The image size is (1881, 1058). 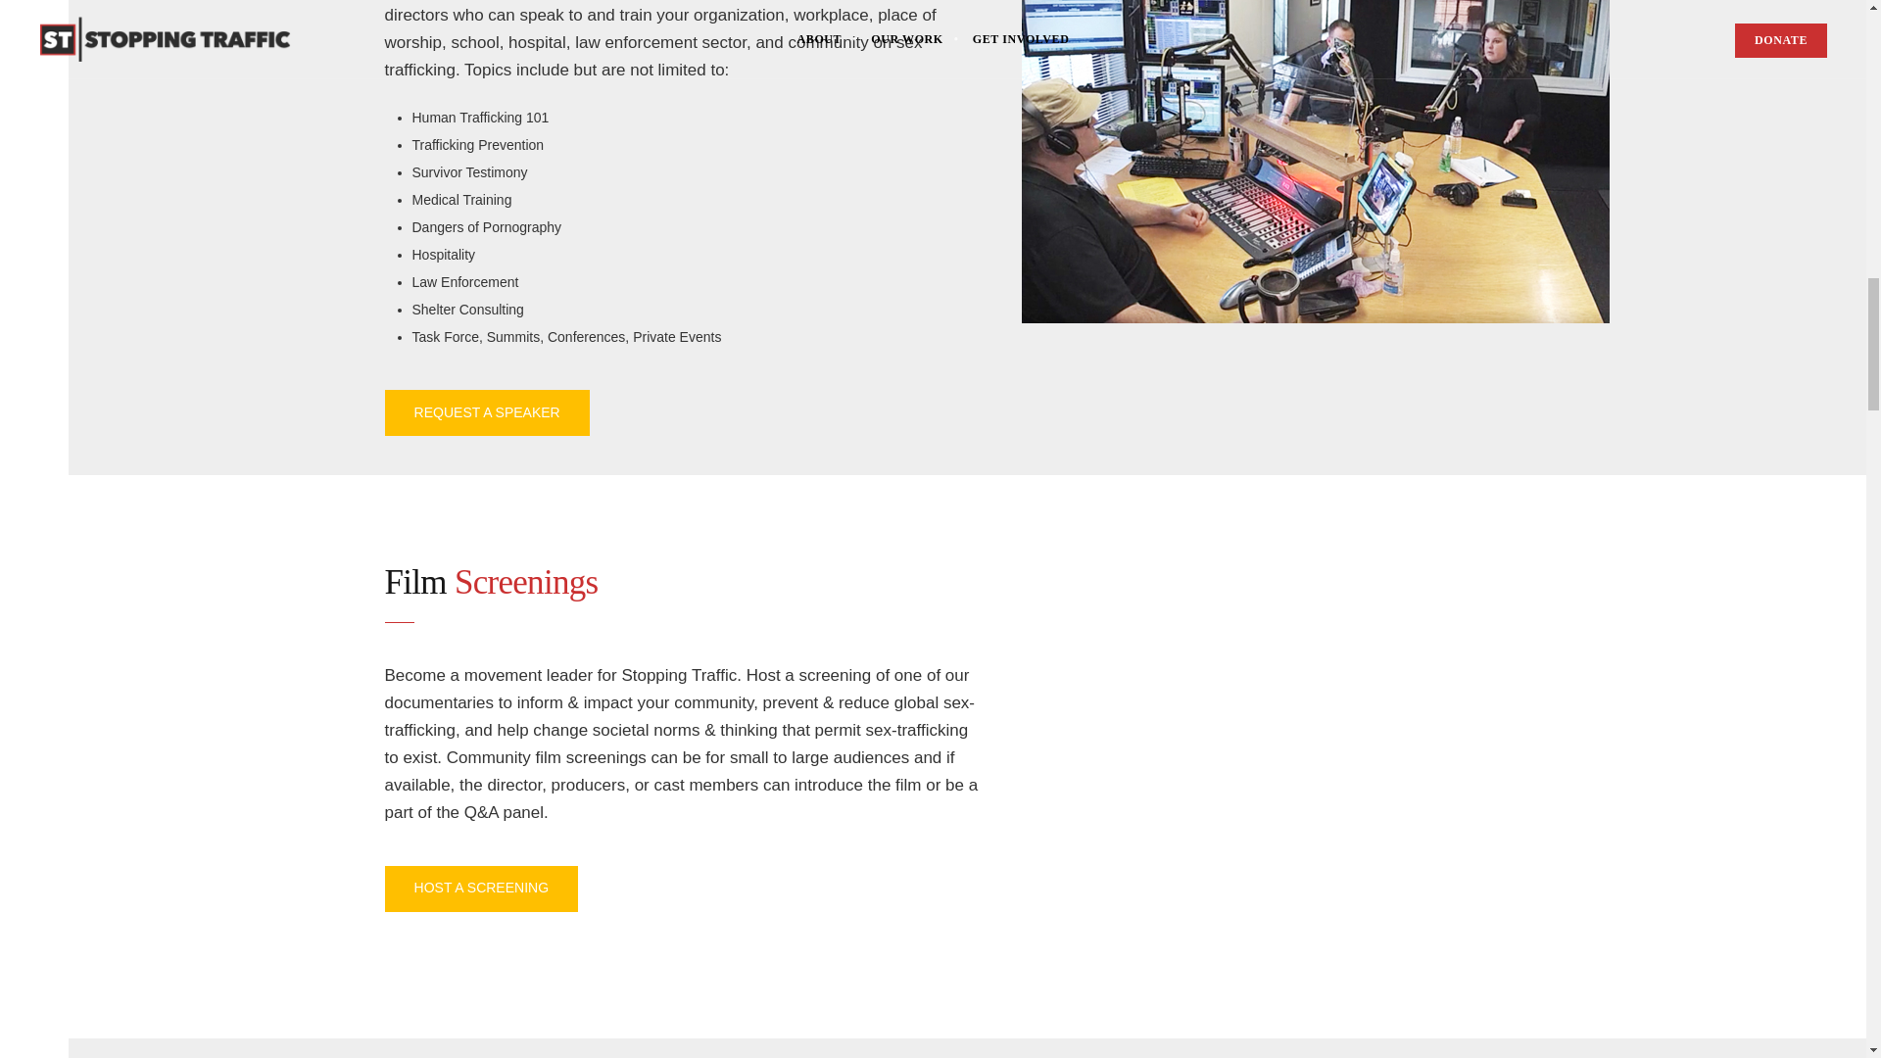 What do you see at coordinates (480, 889) in the screenshot?
I see `HOST A SCREENING` at bounding box center [480, 889].